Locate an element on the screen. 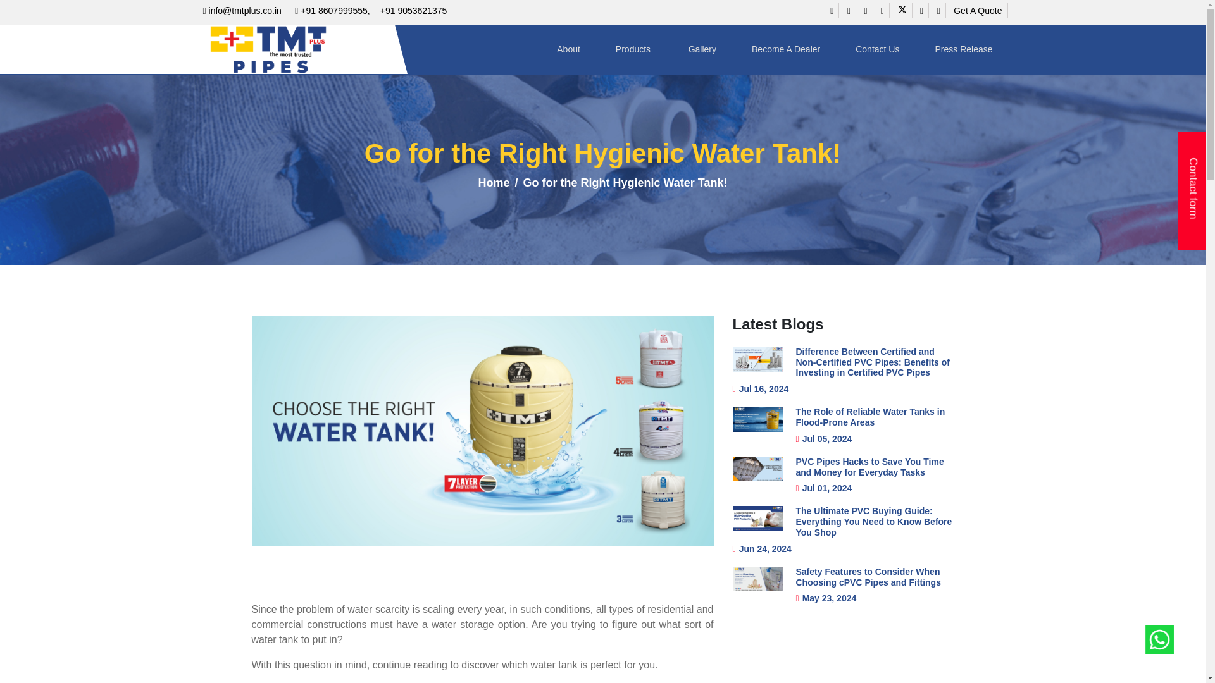 Image resolution: width=1215 pixels, height=683 pixels. Products is located at coordinates (634, 49).